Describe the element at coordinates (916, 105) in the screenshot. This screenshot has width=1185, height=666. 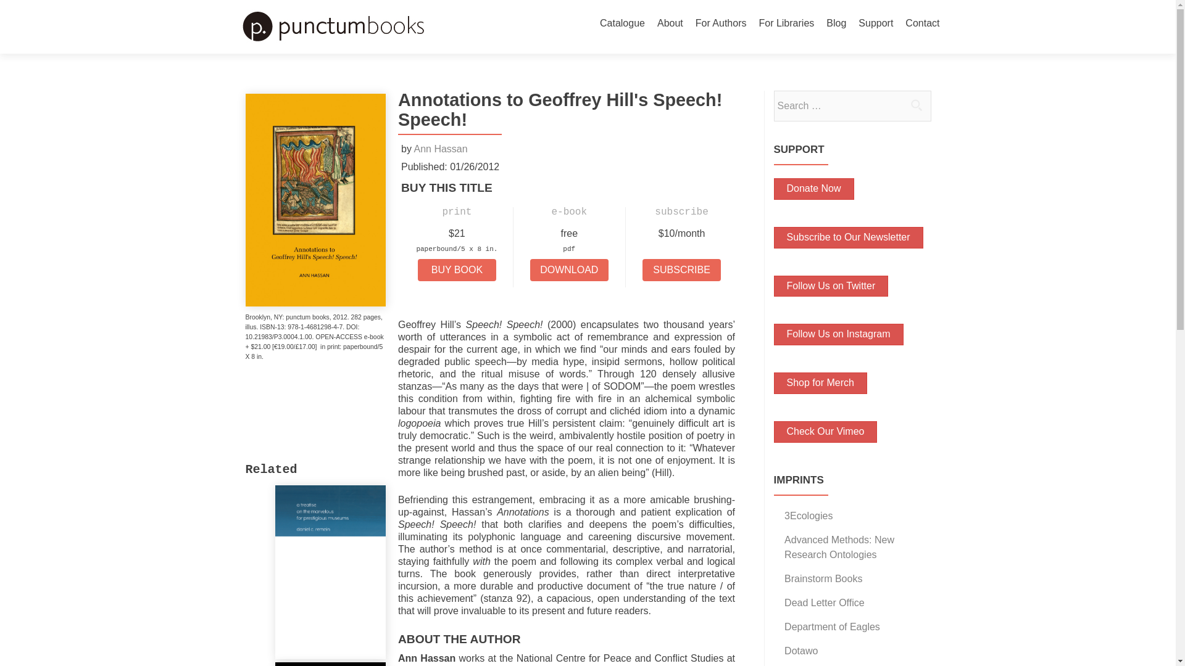
I see `Search` at that location.